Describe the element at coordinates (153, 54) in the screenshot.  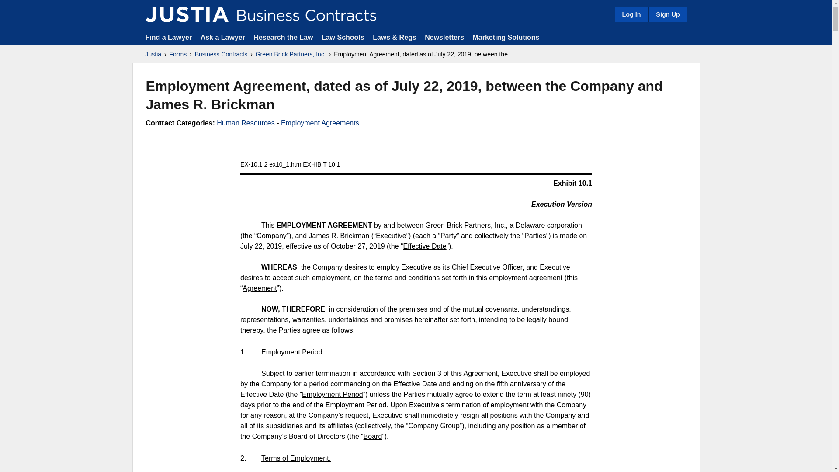
I see `Justia` at that location.